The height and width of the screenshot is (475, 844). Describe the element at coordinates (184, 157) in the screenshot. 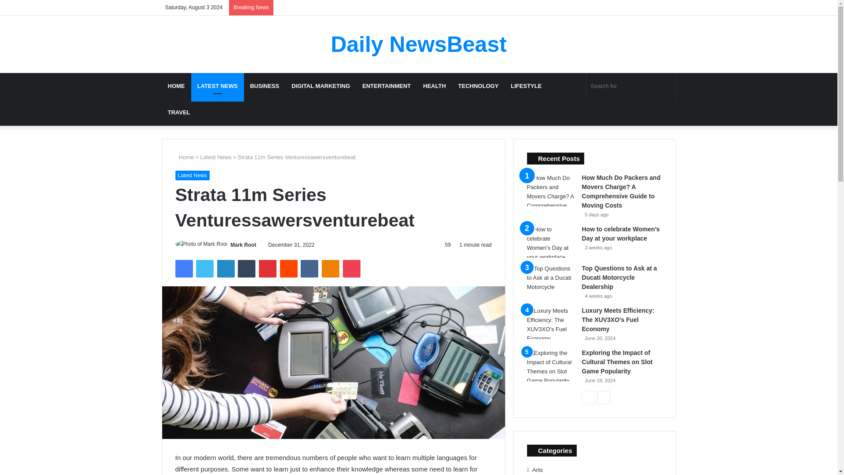

I see `Home` at that location.